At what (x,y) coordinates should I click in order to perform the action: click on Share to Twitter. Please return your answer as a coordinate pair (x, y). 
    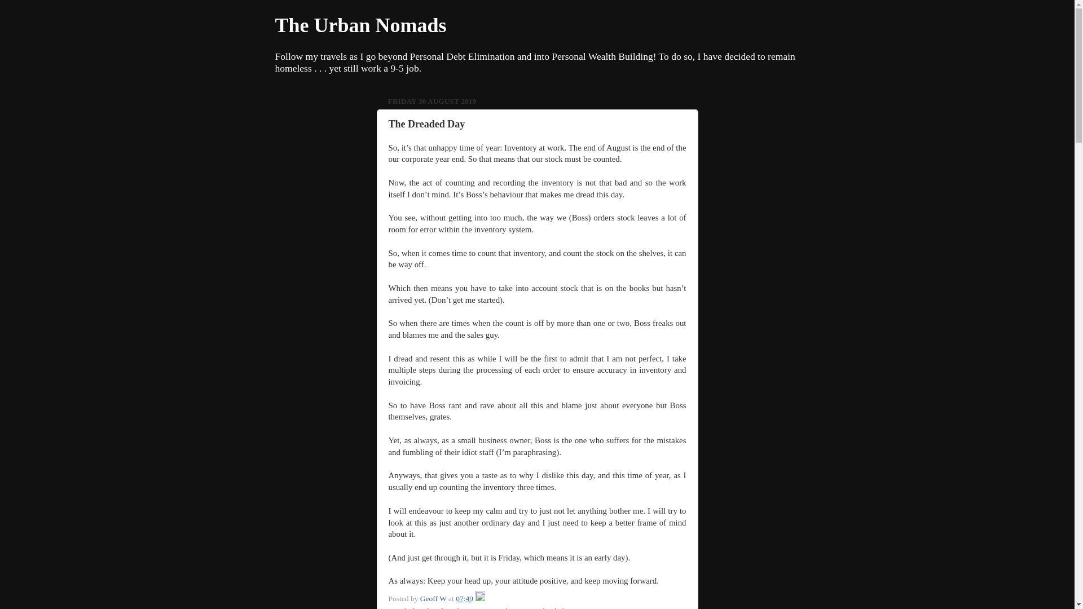
    Looking at the image, I should click on (477, 608).